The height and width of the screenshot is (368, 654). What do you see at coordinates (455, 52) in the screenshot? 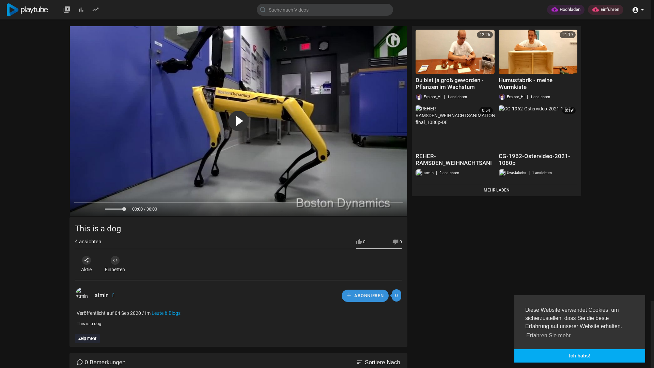
I see `12:26` at bounding box center [455, 52].